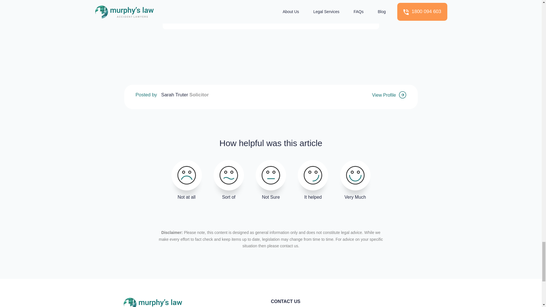 Image resolution: width=546 pixels, height=307 pixels. I want to click on View Profile, so click(389, 95).